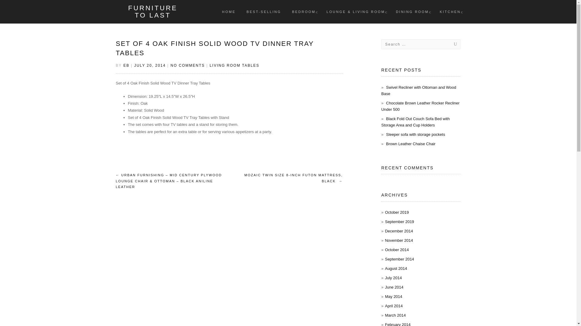 This screenshot has height=326, width=581. What do you see at coordinates (234, 65) in the screenshot?
I see `LIVING ROOM TABLES` at bounding box center [234, 65].